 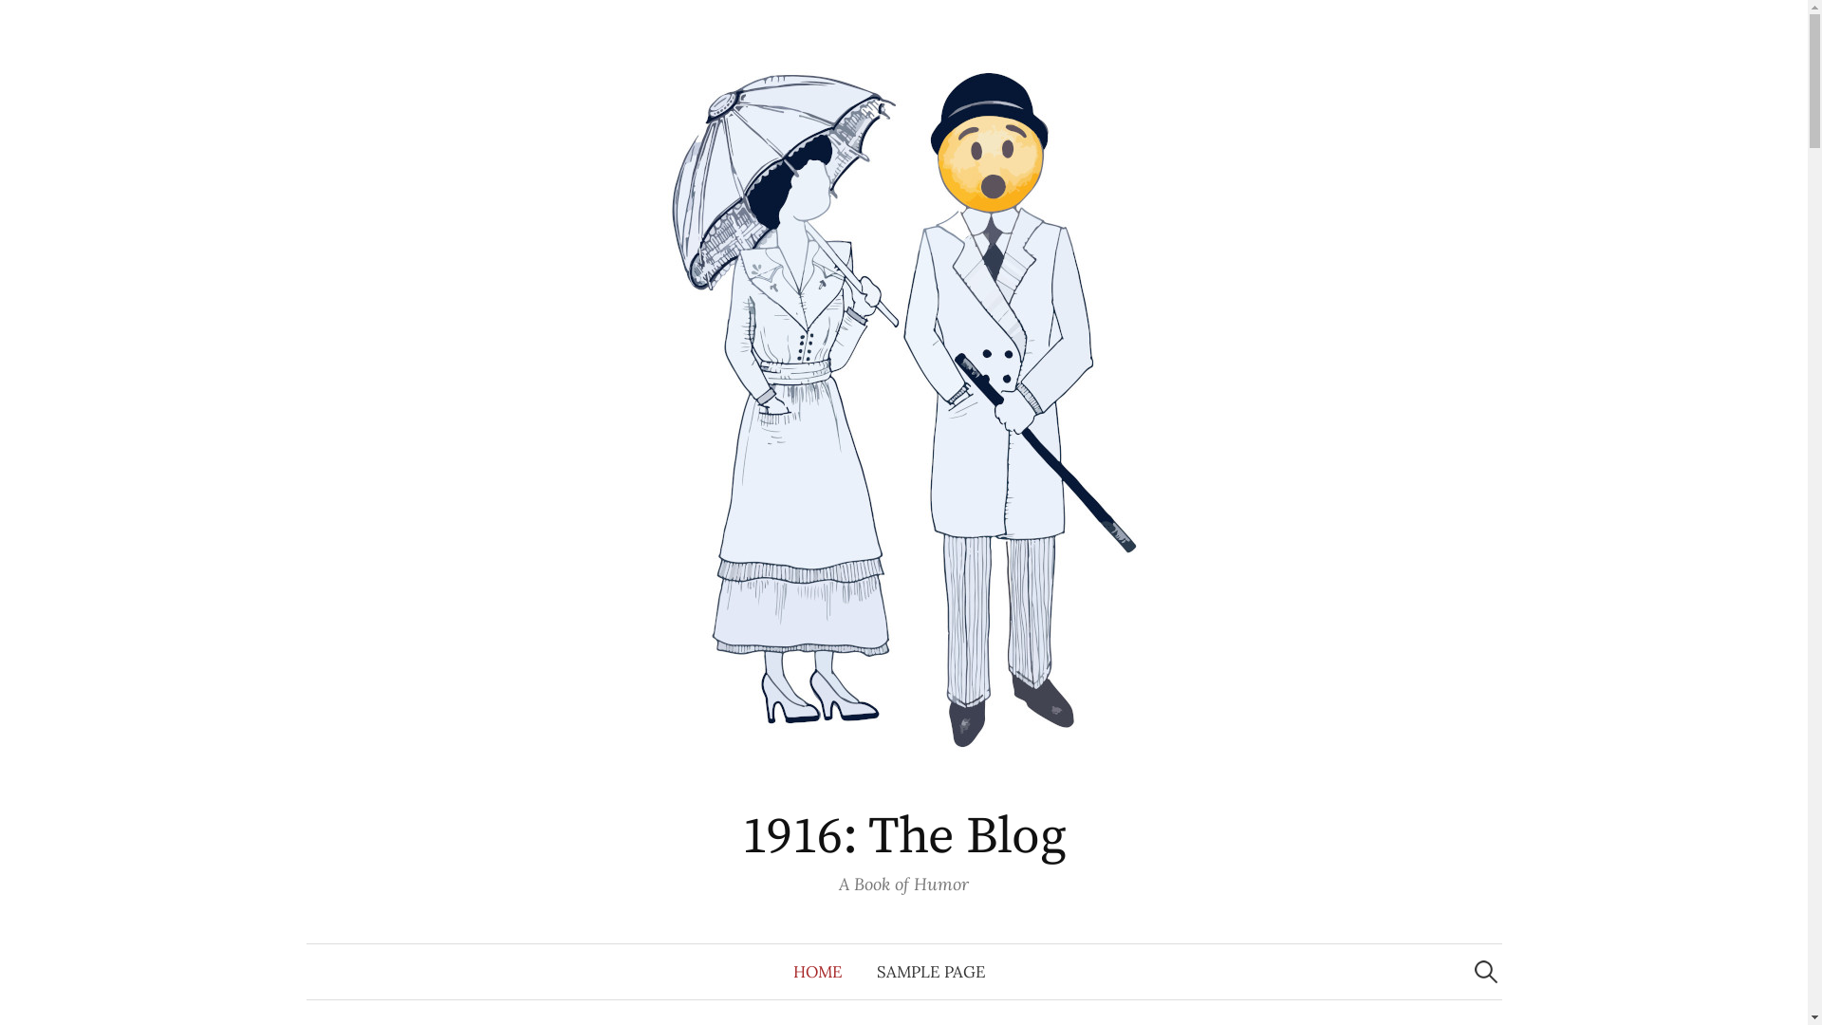 I want to click on Skip to content, so click(x=38, y=0).